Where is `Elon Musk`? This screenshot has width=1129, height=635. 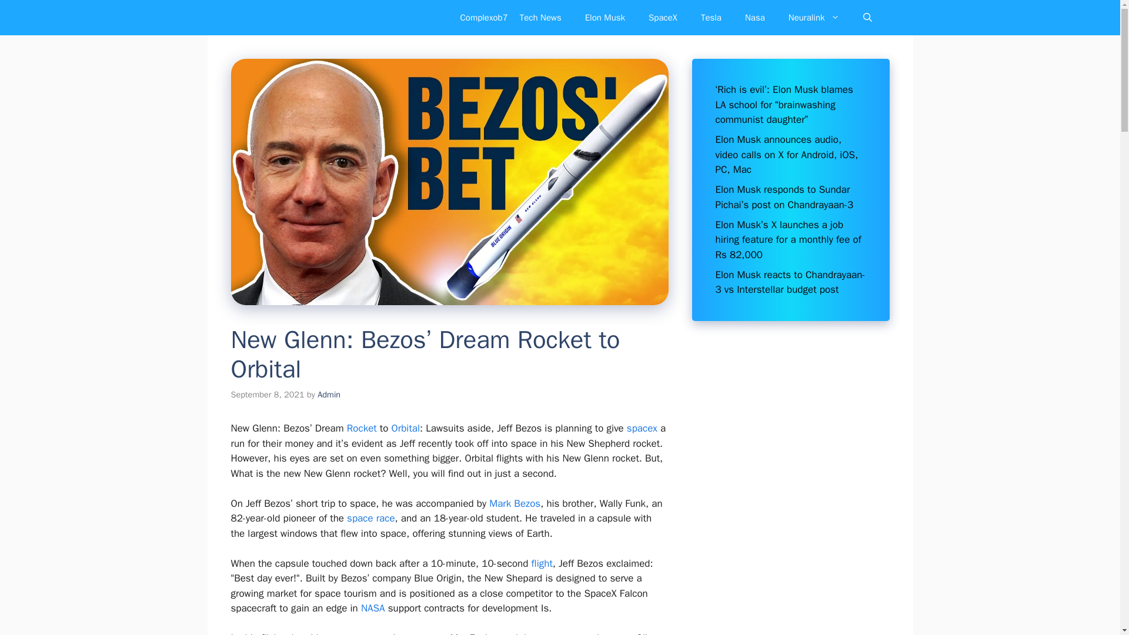 Elon Musk is located at coordinates (604, 18).